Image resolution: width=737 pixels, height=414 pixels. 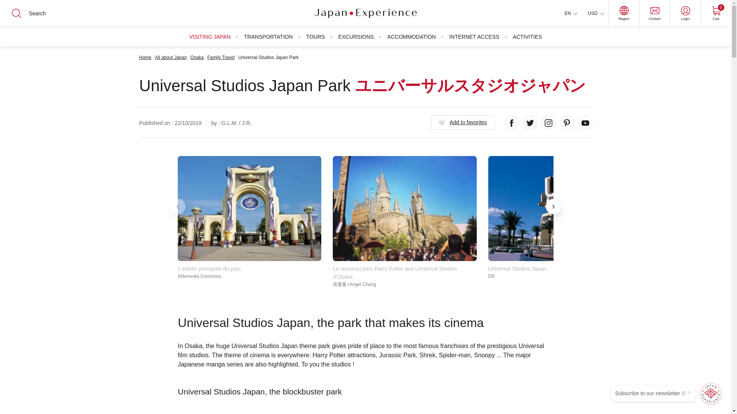 I want to click on Contact, so click(x=12, y=6).